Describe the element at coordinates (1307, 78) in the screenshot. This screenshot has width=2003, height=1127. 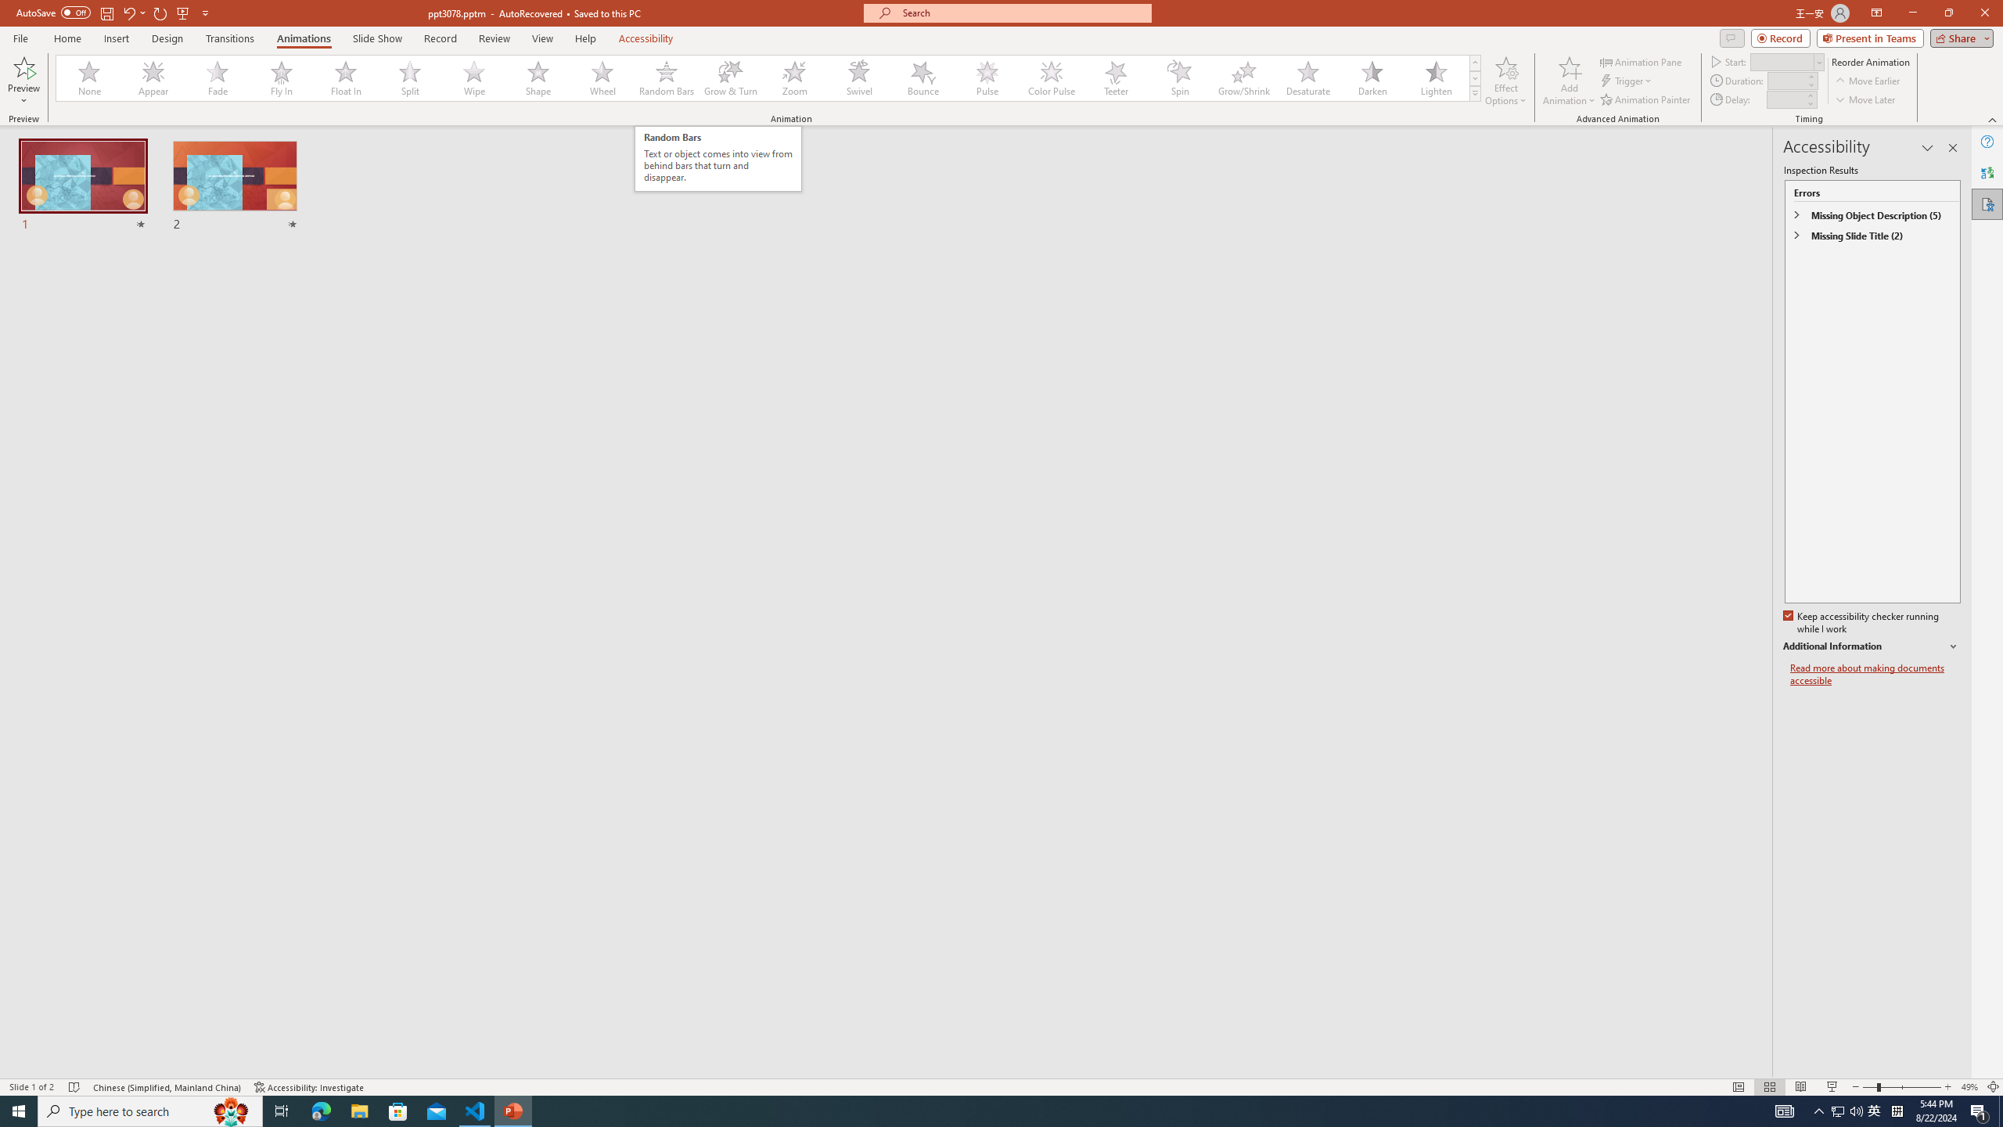
I see `Desaturate` at that location.